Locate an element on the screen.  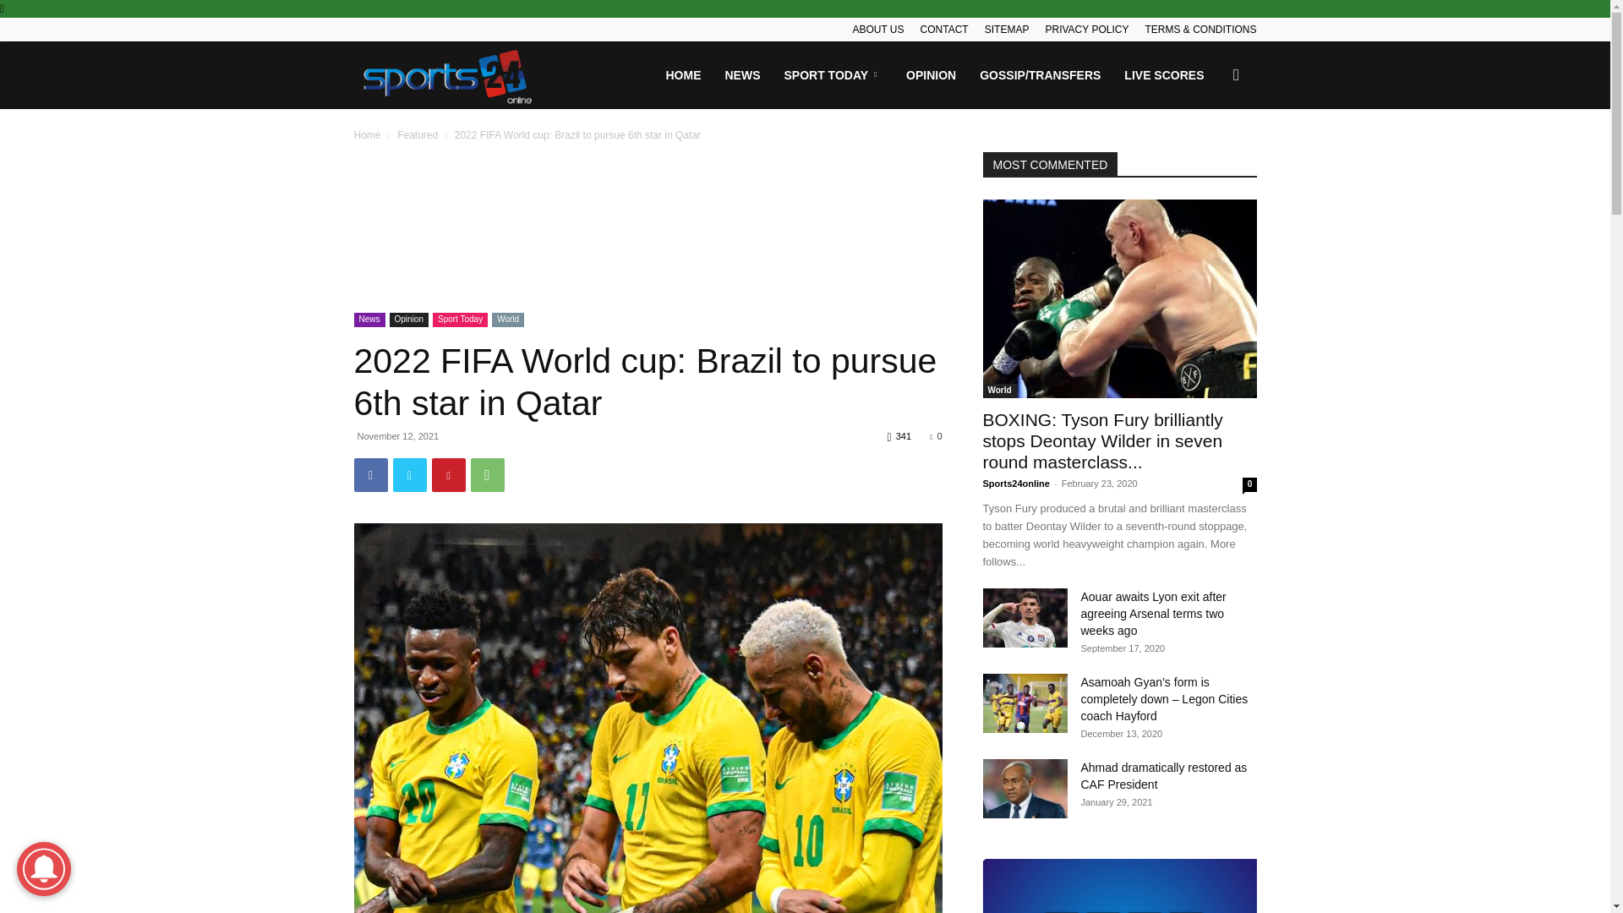
Twitter is located at coordinates (423, 29).